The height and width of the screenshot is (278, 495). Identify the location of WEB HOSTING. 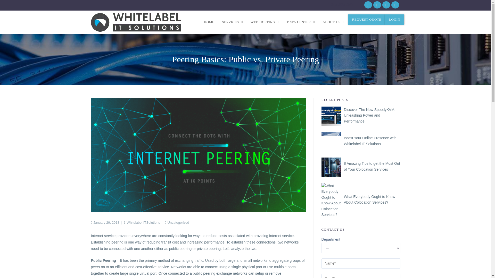
(265, 22).